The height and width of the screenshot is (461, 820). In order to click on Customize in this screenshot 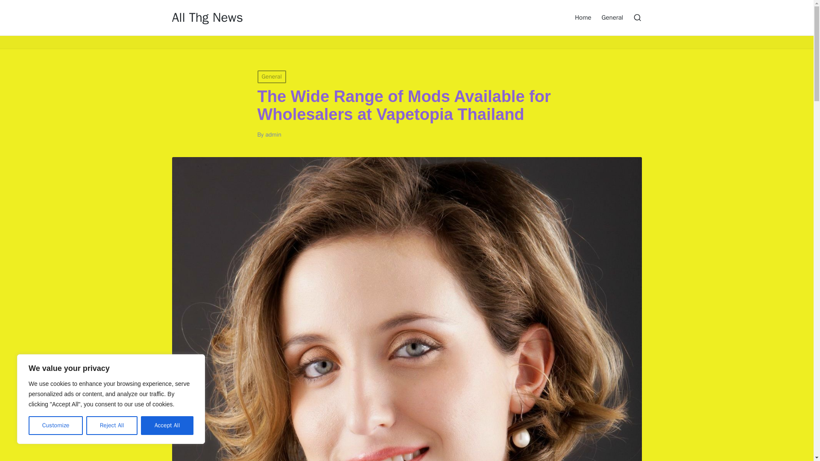, I will do `click(56, 426)`.